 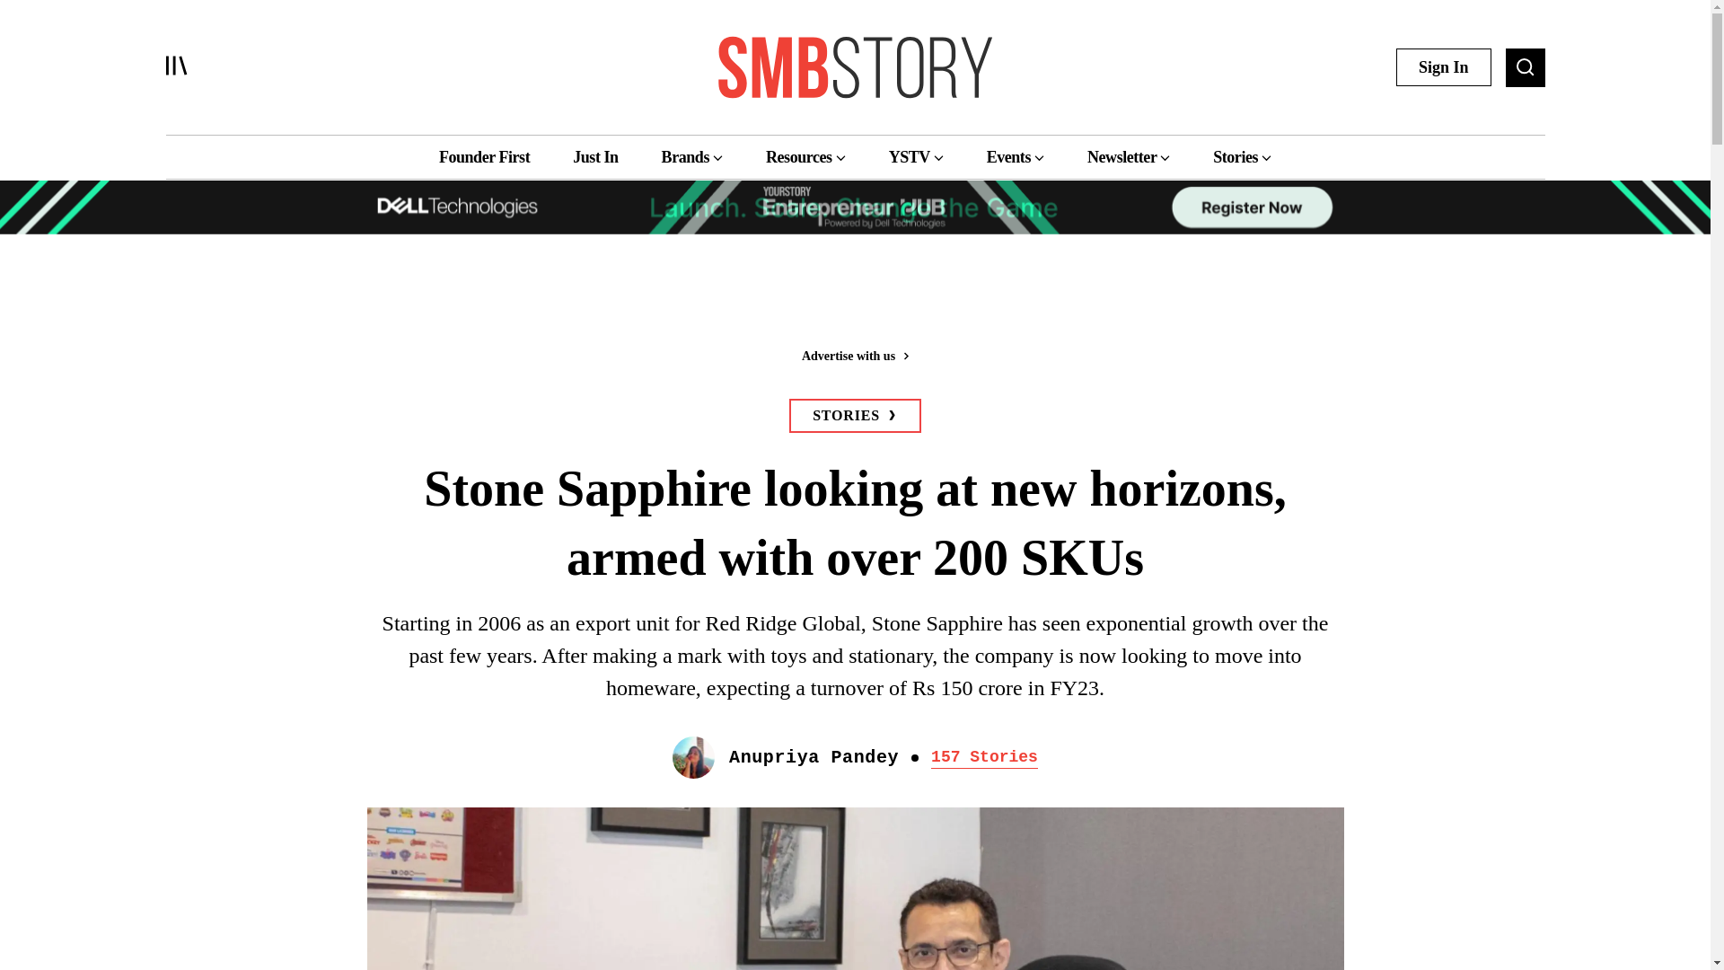 I want to click on Advertise with us, so click(x=854, y=356).